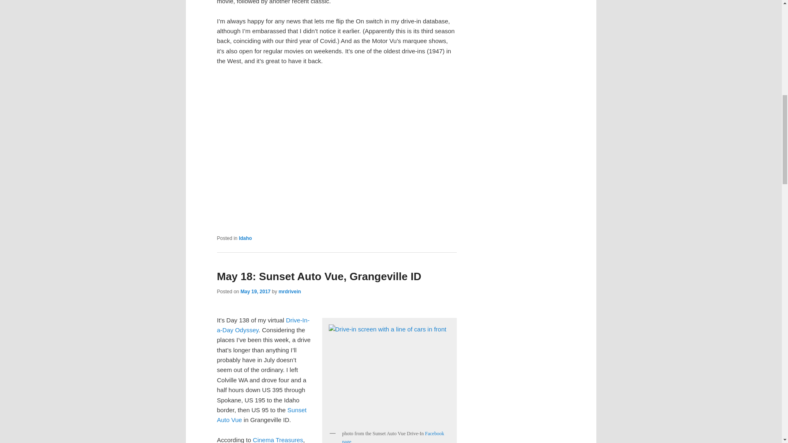 The image size is (788, 443). What do you see at coordinates (255, 292) in the screenshot?
I see `May 19, 2017` at bounding box center [255, 292].